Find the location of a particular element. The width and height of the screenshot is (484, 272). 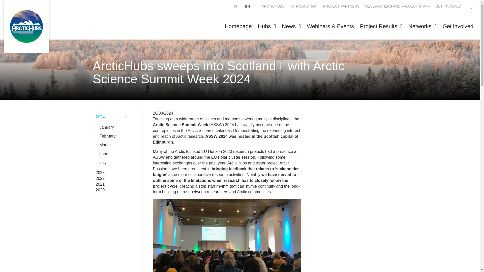

Hubs is located at coordinates (267, 26).